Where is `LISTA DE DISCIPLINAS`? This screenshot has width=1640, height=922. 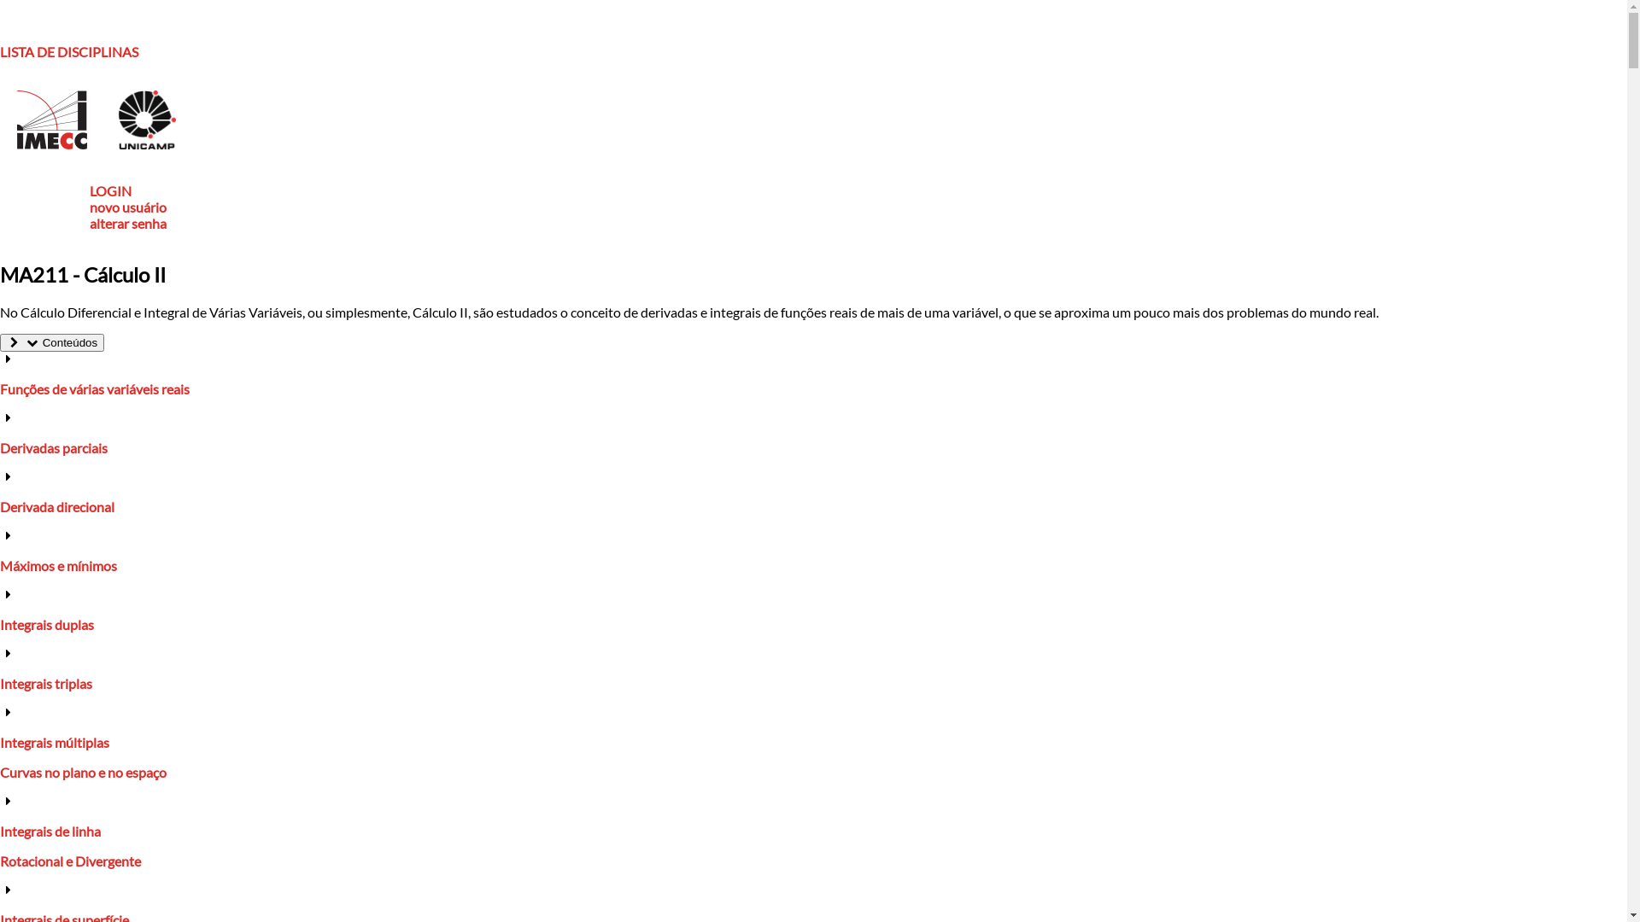 LISTA DE DISCIPLINAS is located at coordinates (69, 51).